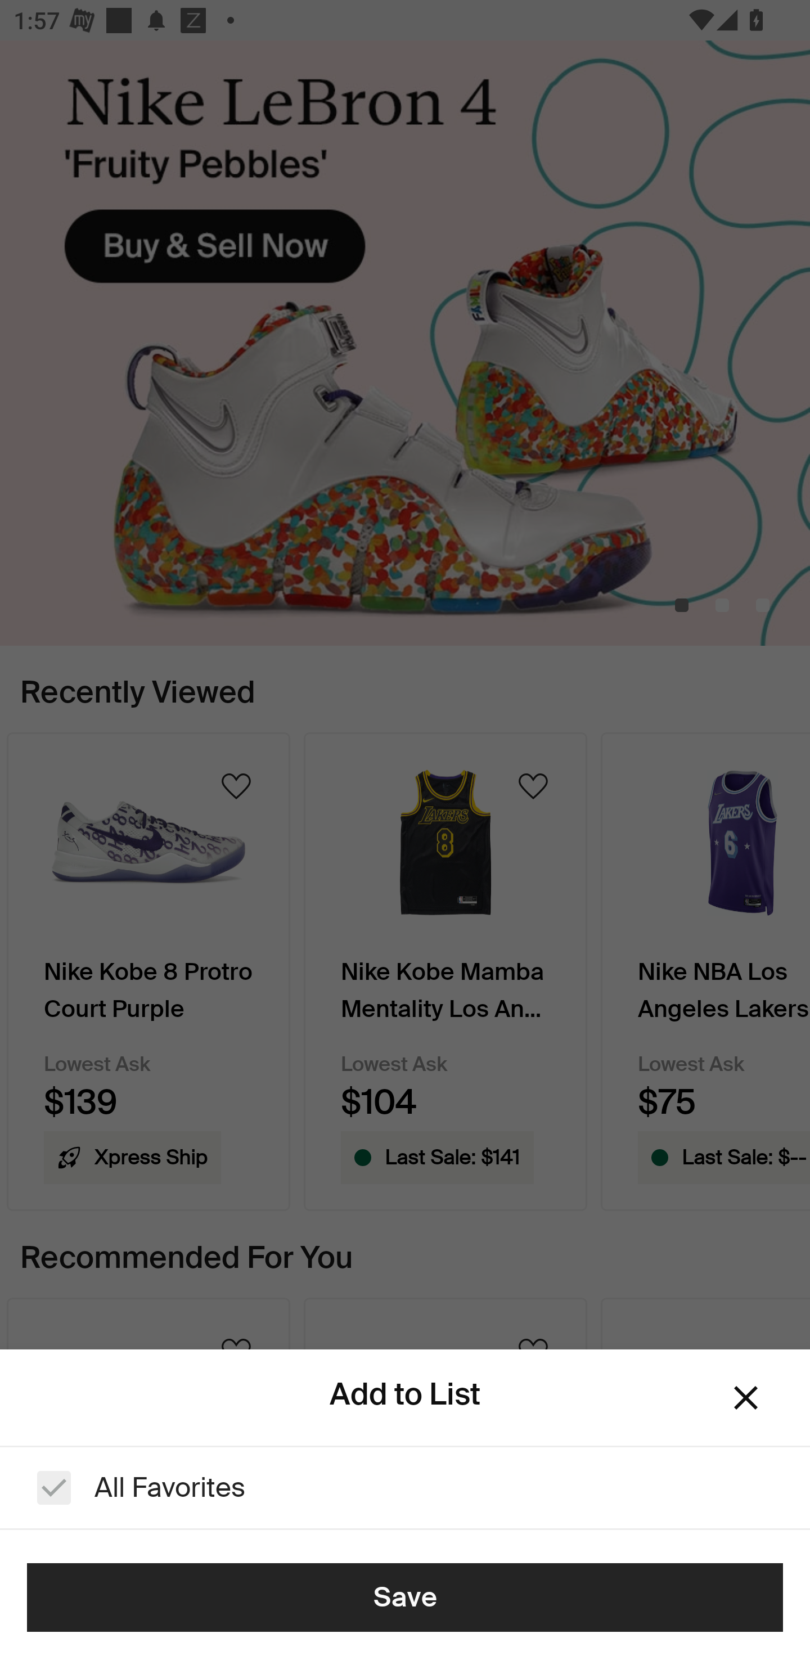 This screenshot has width=810, height=1665. Describe the element at coordinates (405, 1487) in the screenshot. I see `All Favorites` at that location.